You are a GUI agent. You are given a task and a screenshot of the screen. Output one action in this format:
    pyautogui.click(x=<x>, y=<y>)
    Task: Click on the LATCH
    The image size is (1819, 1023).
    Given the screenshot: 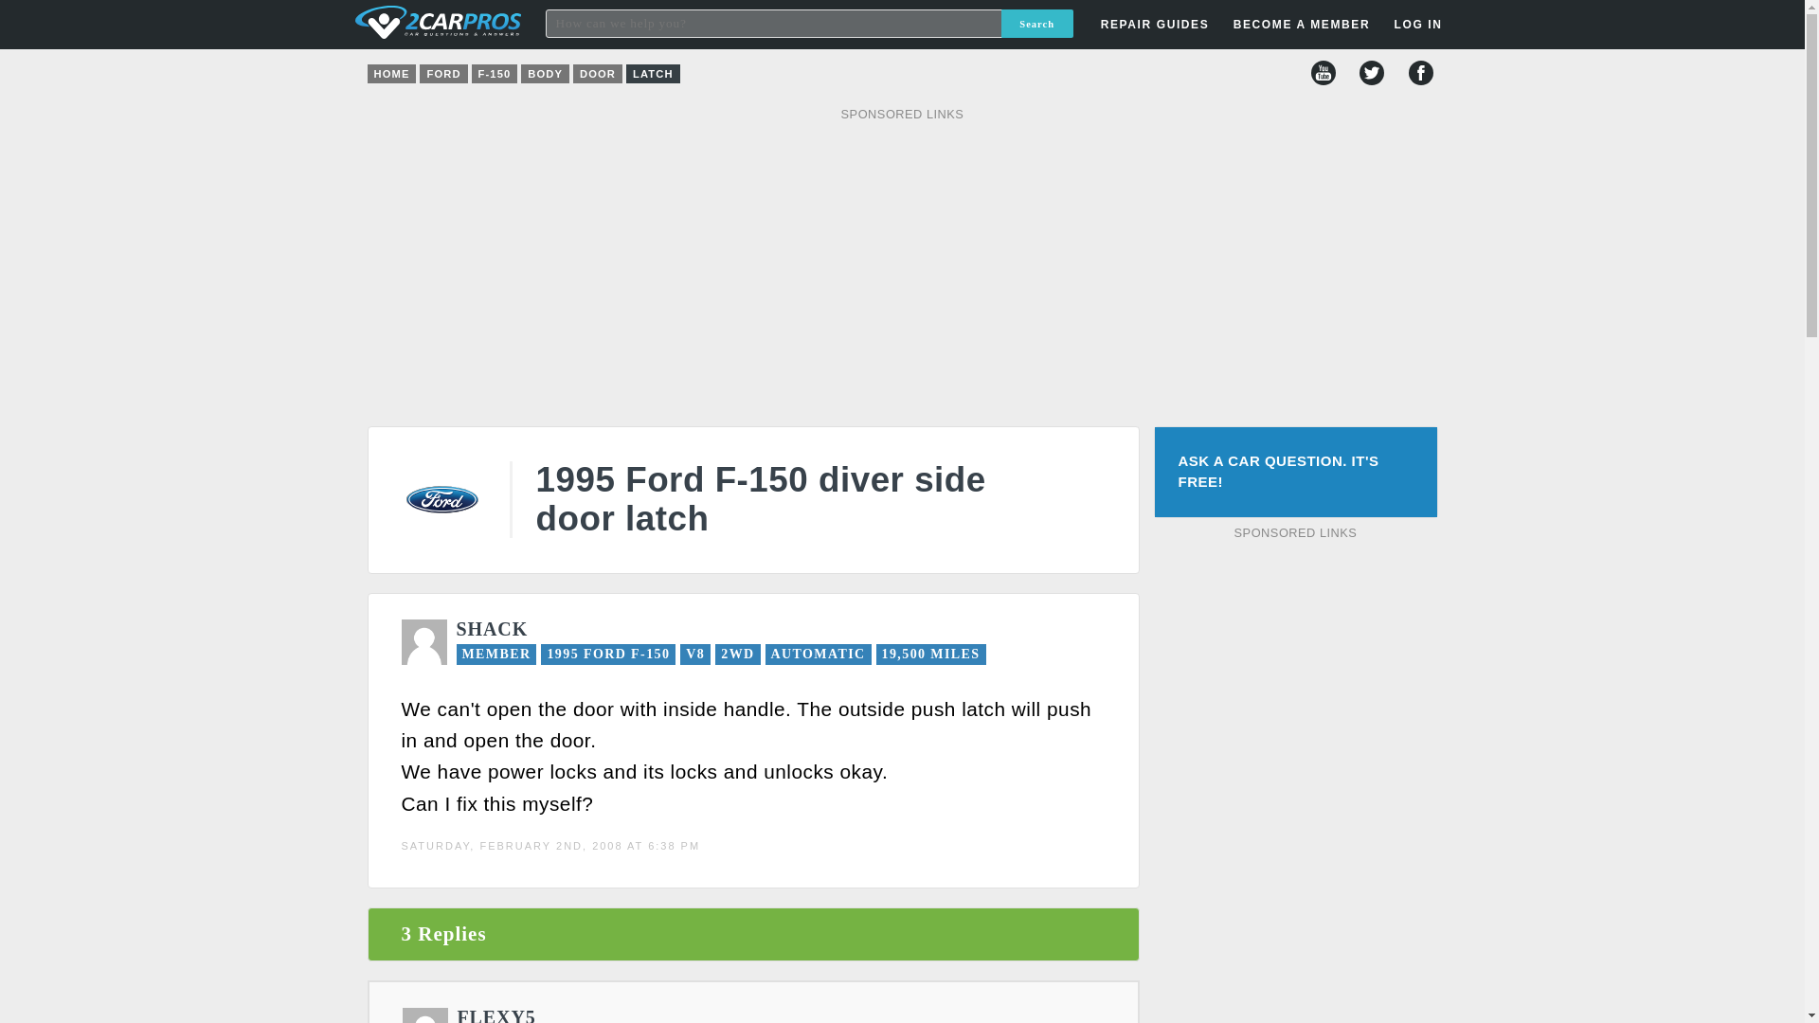 What is the action you would take?
    pyautogui.click(x=653, y=74)
    